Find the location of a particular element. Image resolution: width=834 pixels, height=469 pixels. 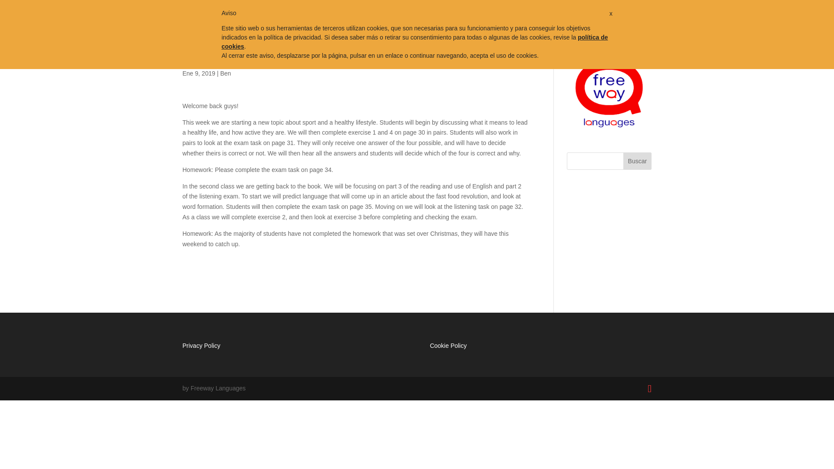

Cookie Policy is located at coordinates (448, 346).